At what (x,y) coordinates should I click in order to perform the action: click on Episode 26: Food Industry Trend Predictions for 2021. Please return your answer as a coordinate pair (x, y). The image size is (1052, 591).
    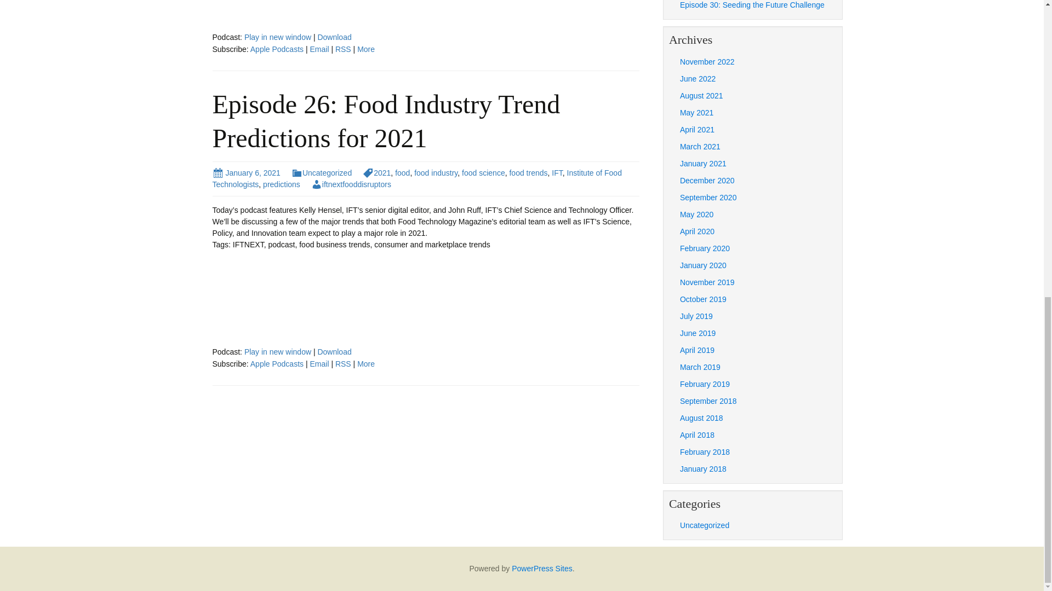
    Looking at the image, I should click on (386, 121).